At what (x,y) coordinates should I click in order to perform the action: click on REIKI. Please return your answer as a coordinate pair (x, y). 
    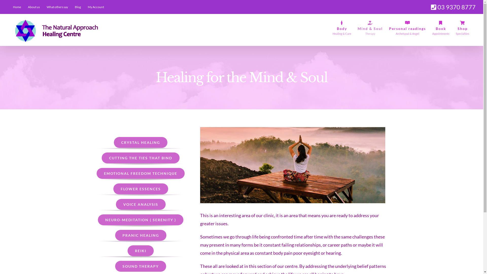
    Looking at the image, I should click on (141, 251).